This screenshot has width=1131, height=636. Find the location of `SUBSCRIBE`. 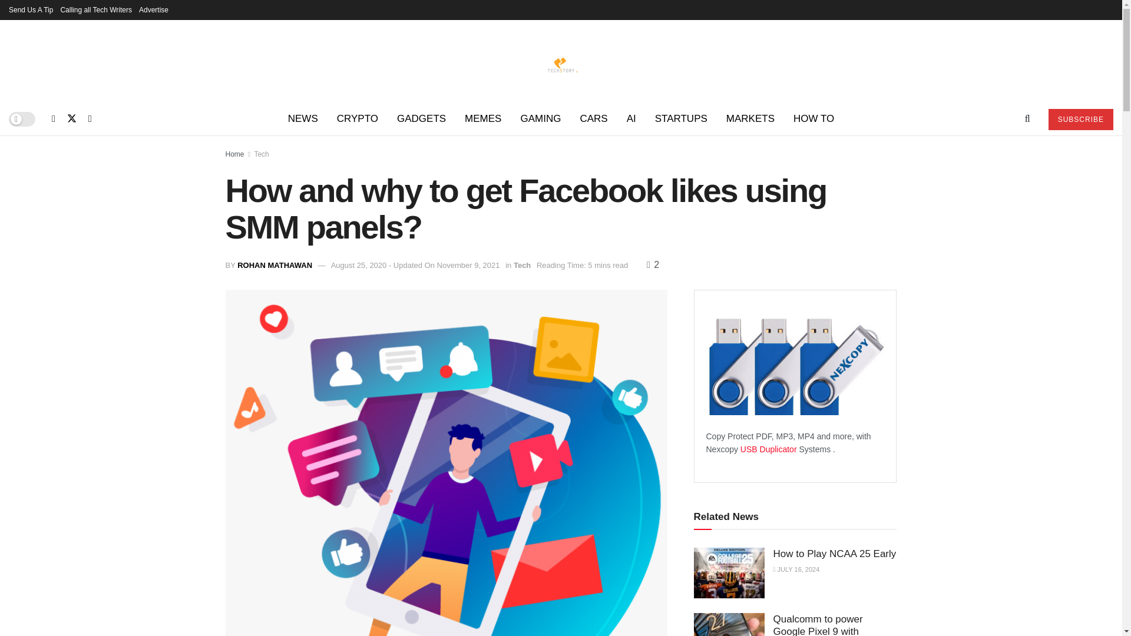

SUBSCRIBE is located at coordinates (1080, 119).